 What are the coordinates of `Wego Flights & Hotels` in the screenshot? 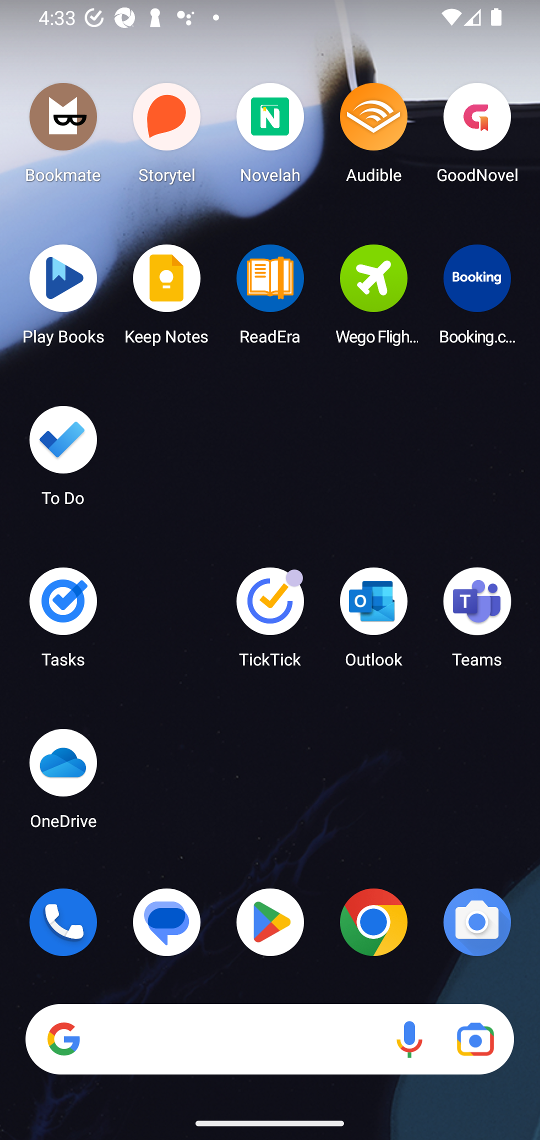 It's located at (373, 298).